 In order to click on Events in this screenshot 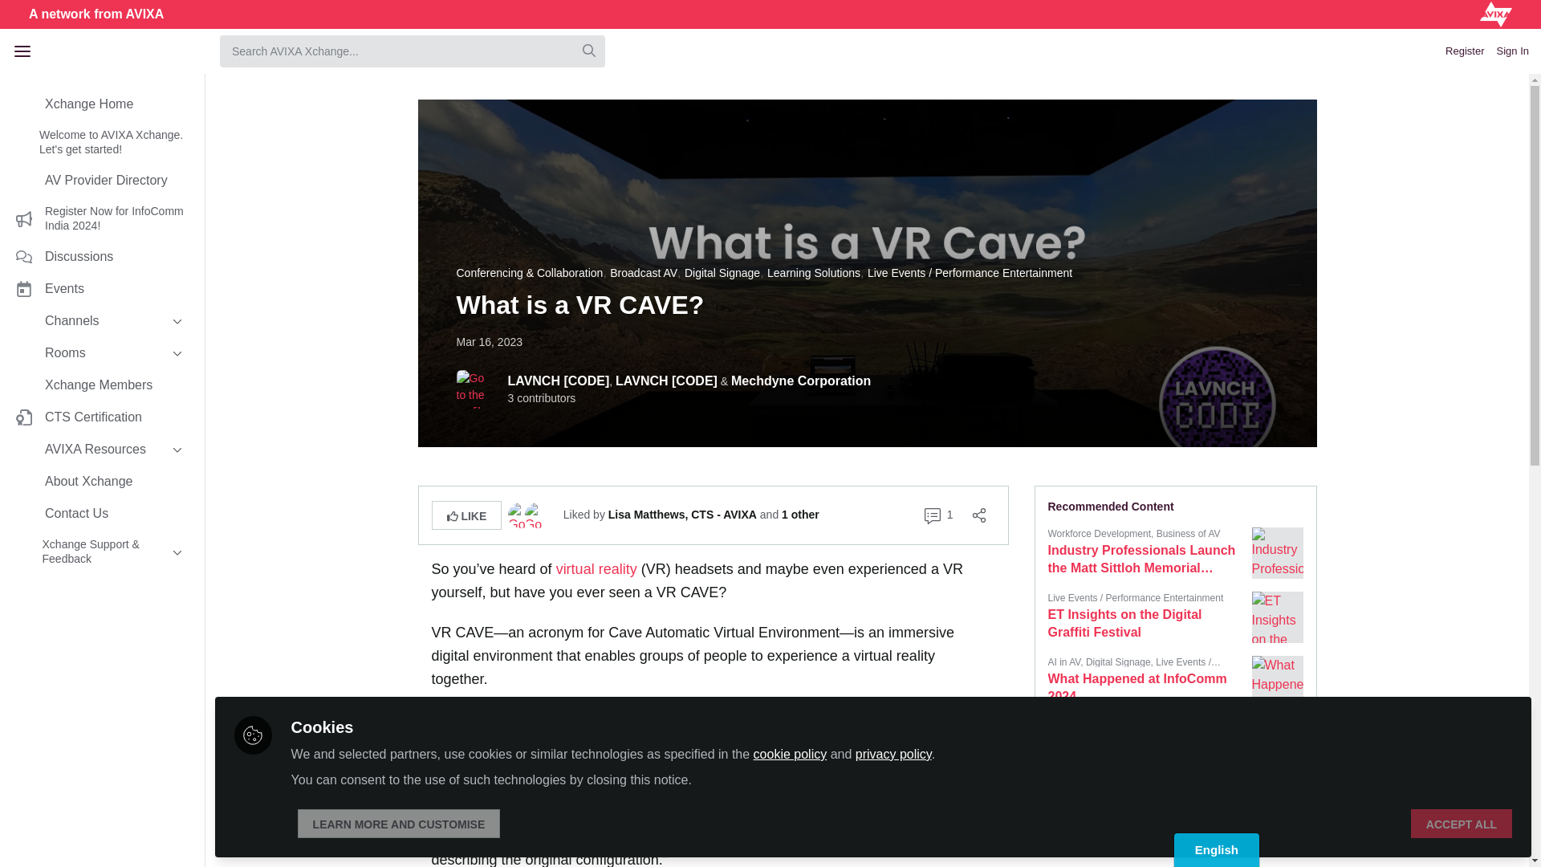, I will do `click(102, 289)`.